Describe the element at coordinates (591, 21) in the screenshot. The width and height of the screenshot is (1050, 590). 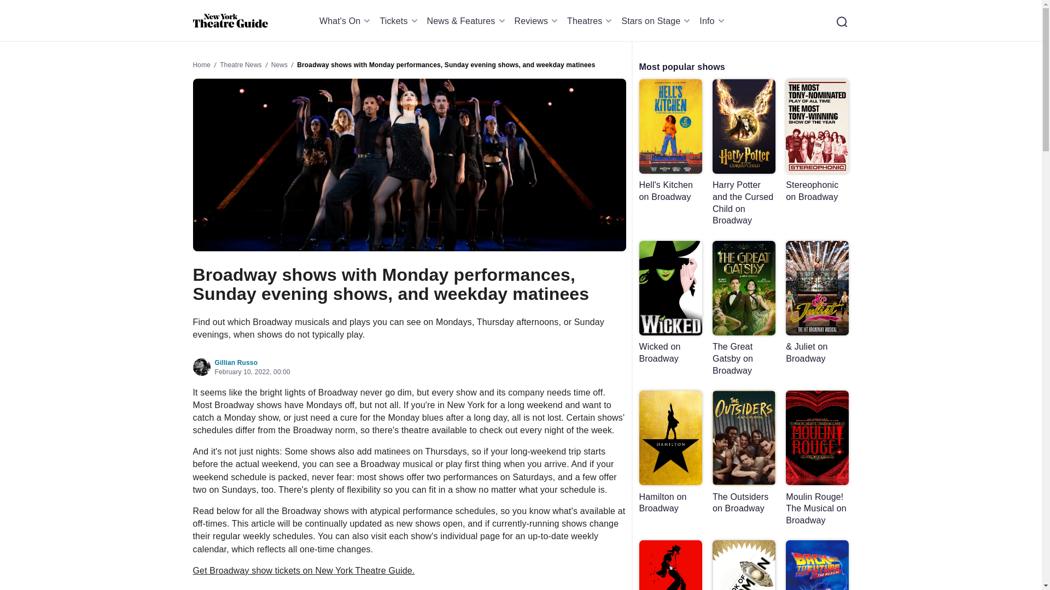
I see `Theatres` at that location.